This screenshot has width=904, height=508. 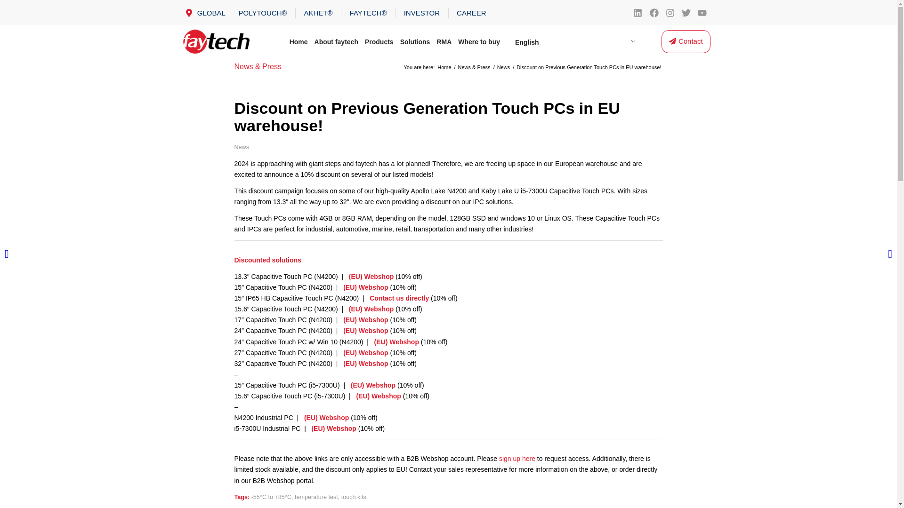 What do you see at coordinates (336, 41) in the screenshot?
I see `About faytech` at bounding box center [336, 41].